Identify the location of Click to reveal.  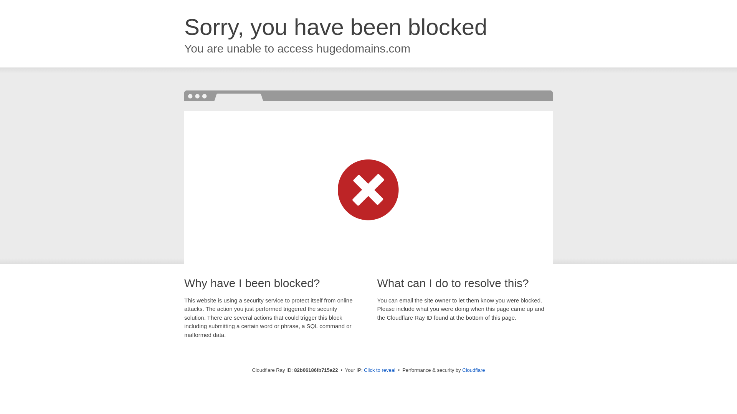
(380, 370).